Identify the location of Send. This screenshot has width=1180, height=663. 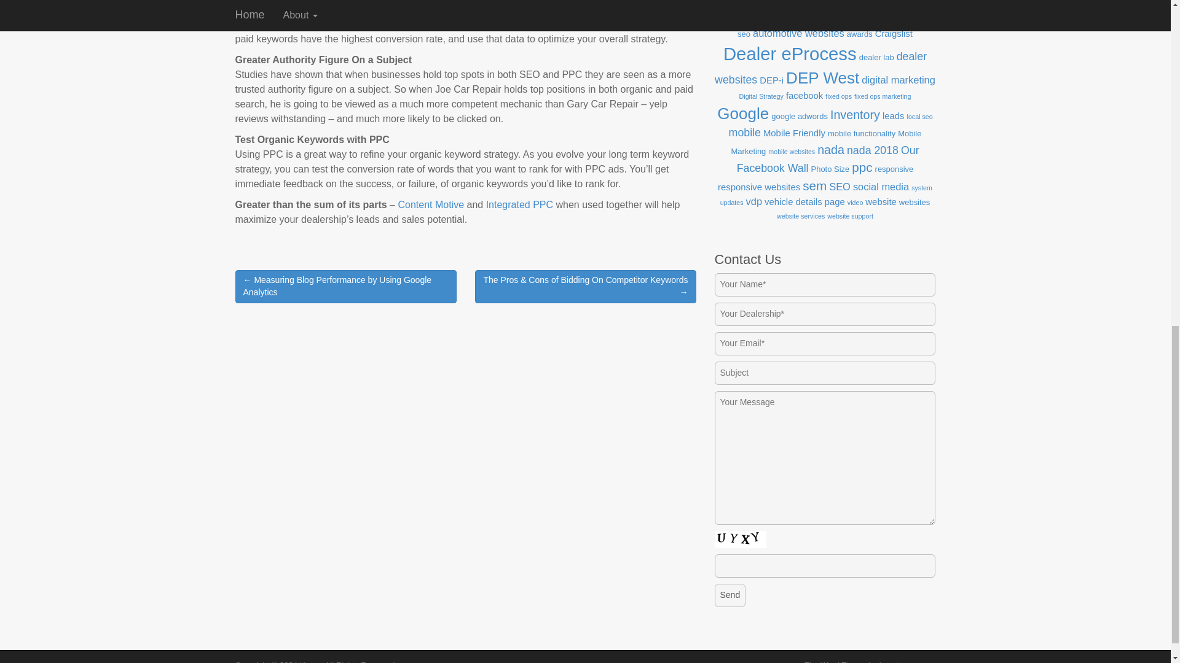
(730, 595).